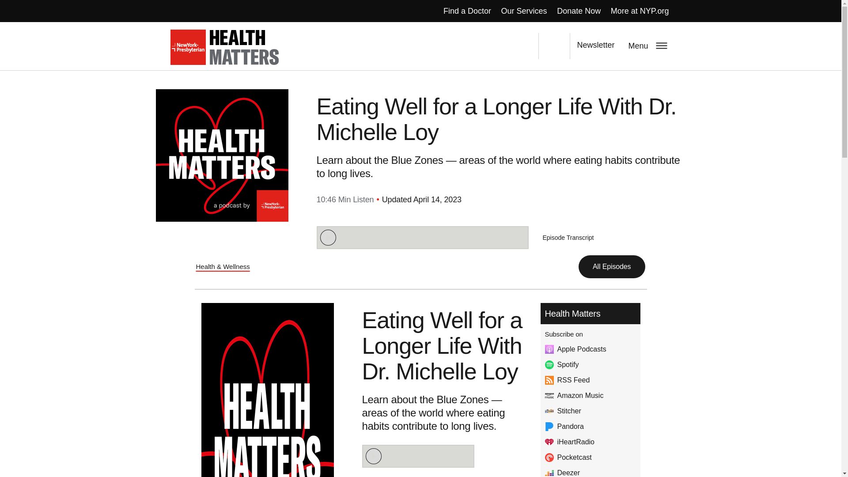 This screenshot has width=848, height=477. Describe the element at coordinates (640, 11) in the screenshot. I see `More at NYP.org` at that location.